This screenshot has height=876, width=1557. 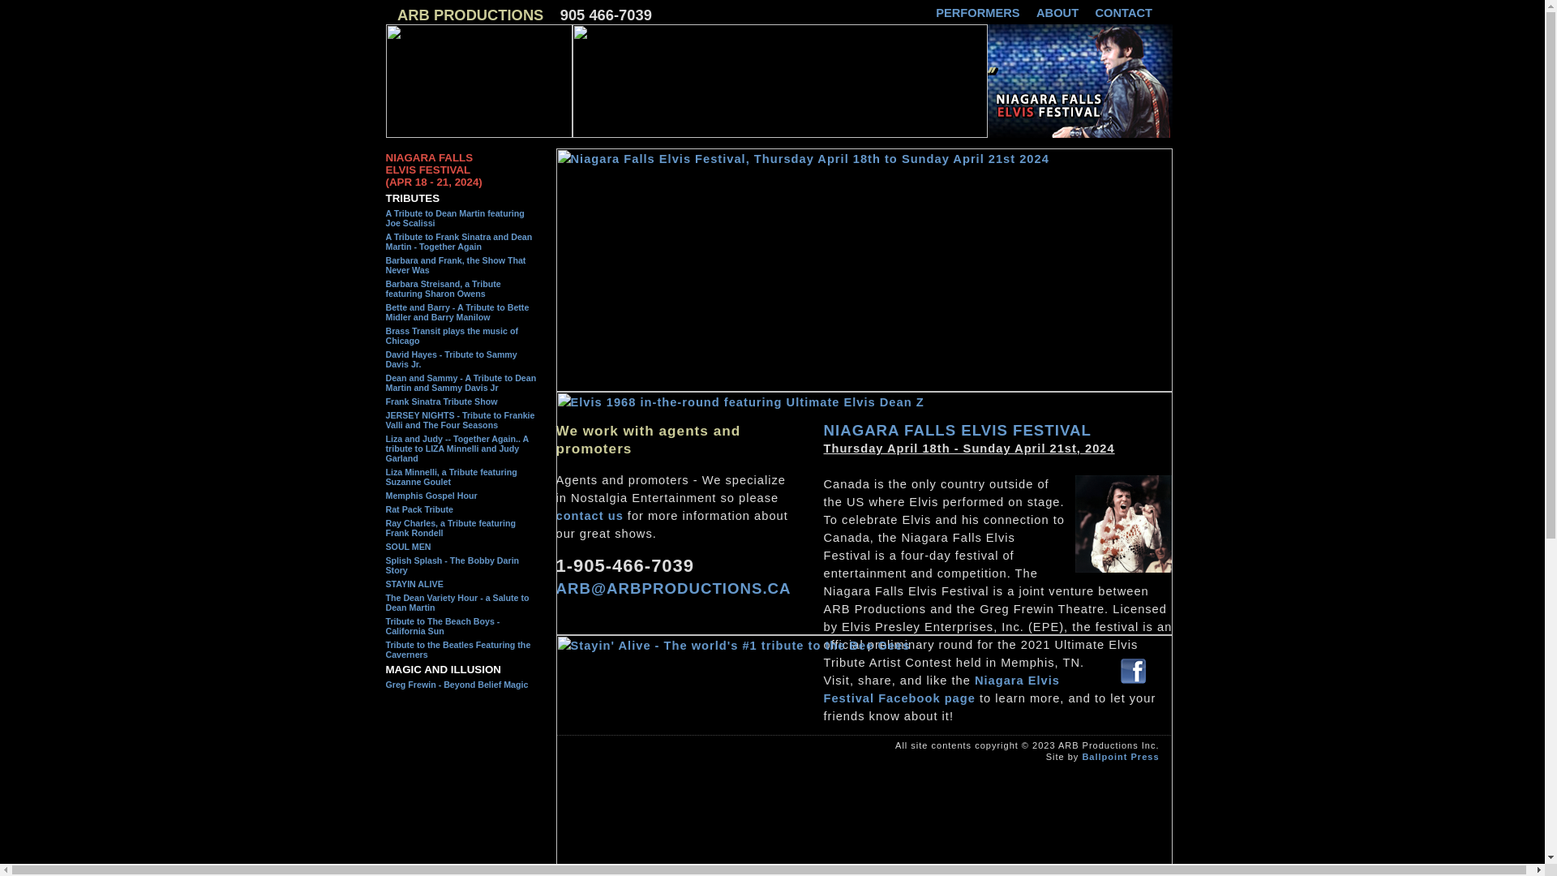 I want to click on Frank Sinatra Tribute Show, so click(x=442, y=401).